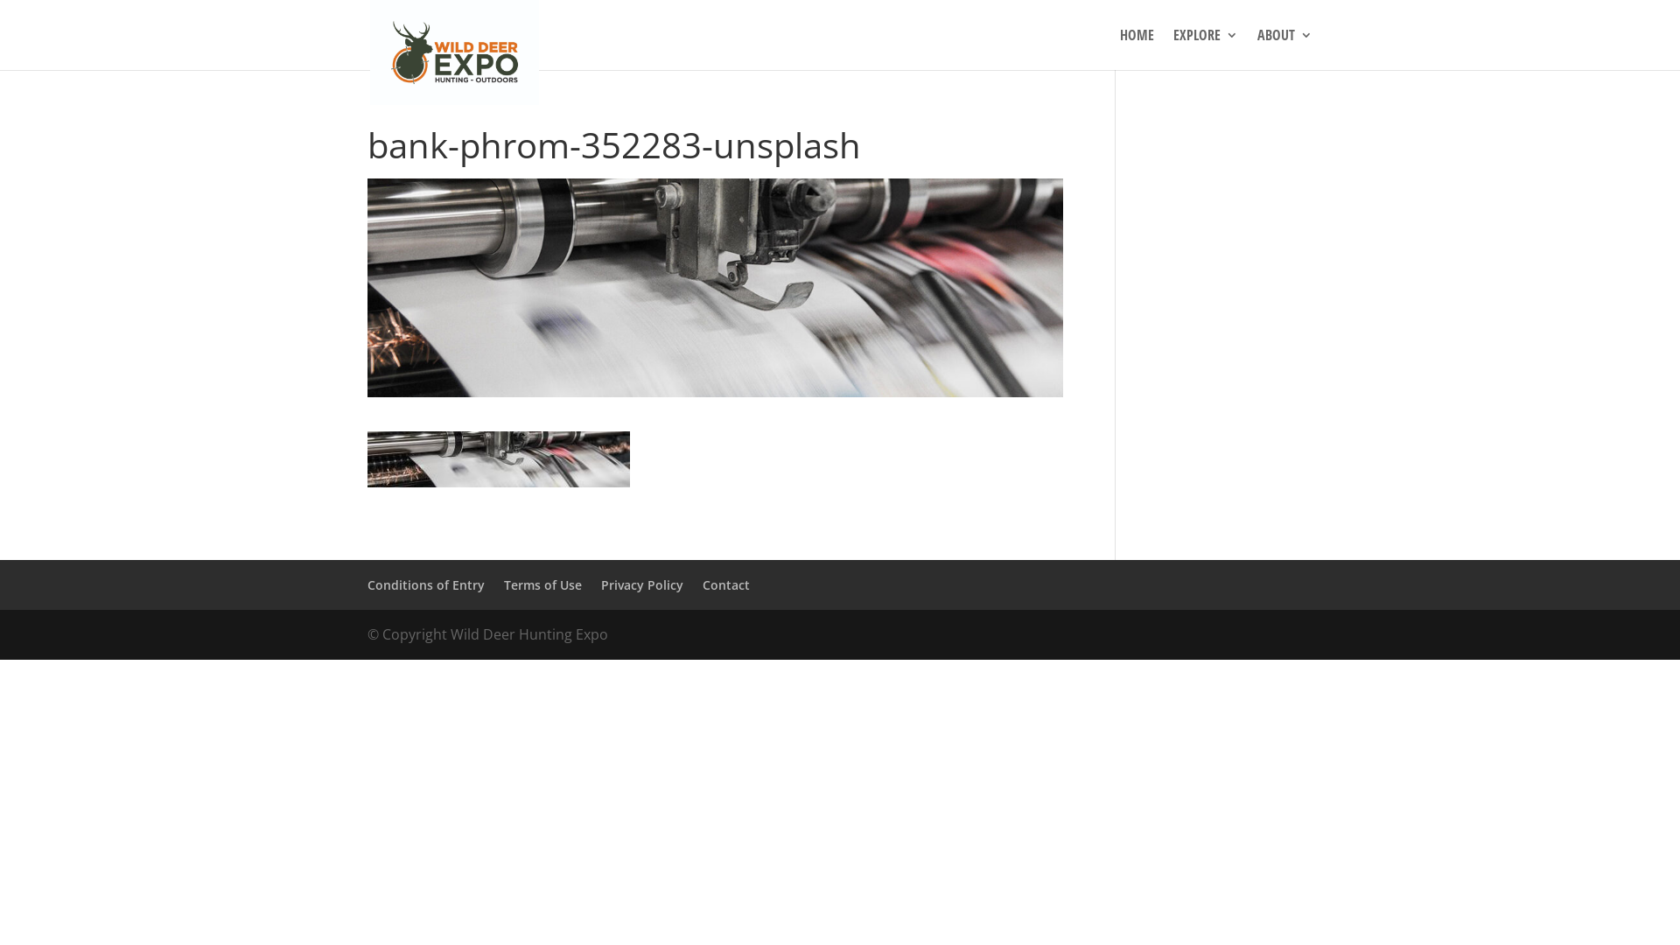 This screenshot has height=945, width=1680. What do you see at coordinates (1206, 49) in the screenshot?
I see `EXPLORE` at bounding box center [1206, 49].